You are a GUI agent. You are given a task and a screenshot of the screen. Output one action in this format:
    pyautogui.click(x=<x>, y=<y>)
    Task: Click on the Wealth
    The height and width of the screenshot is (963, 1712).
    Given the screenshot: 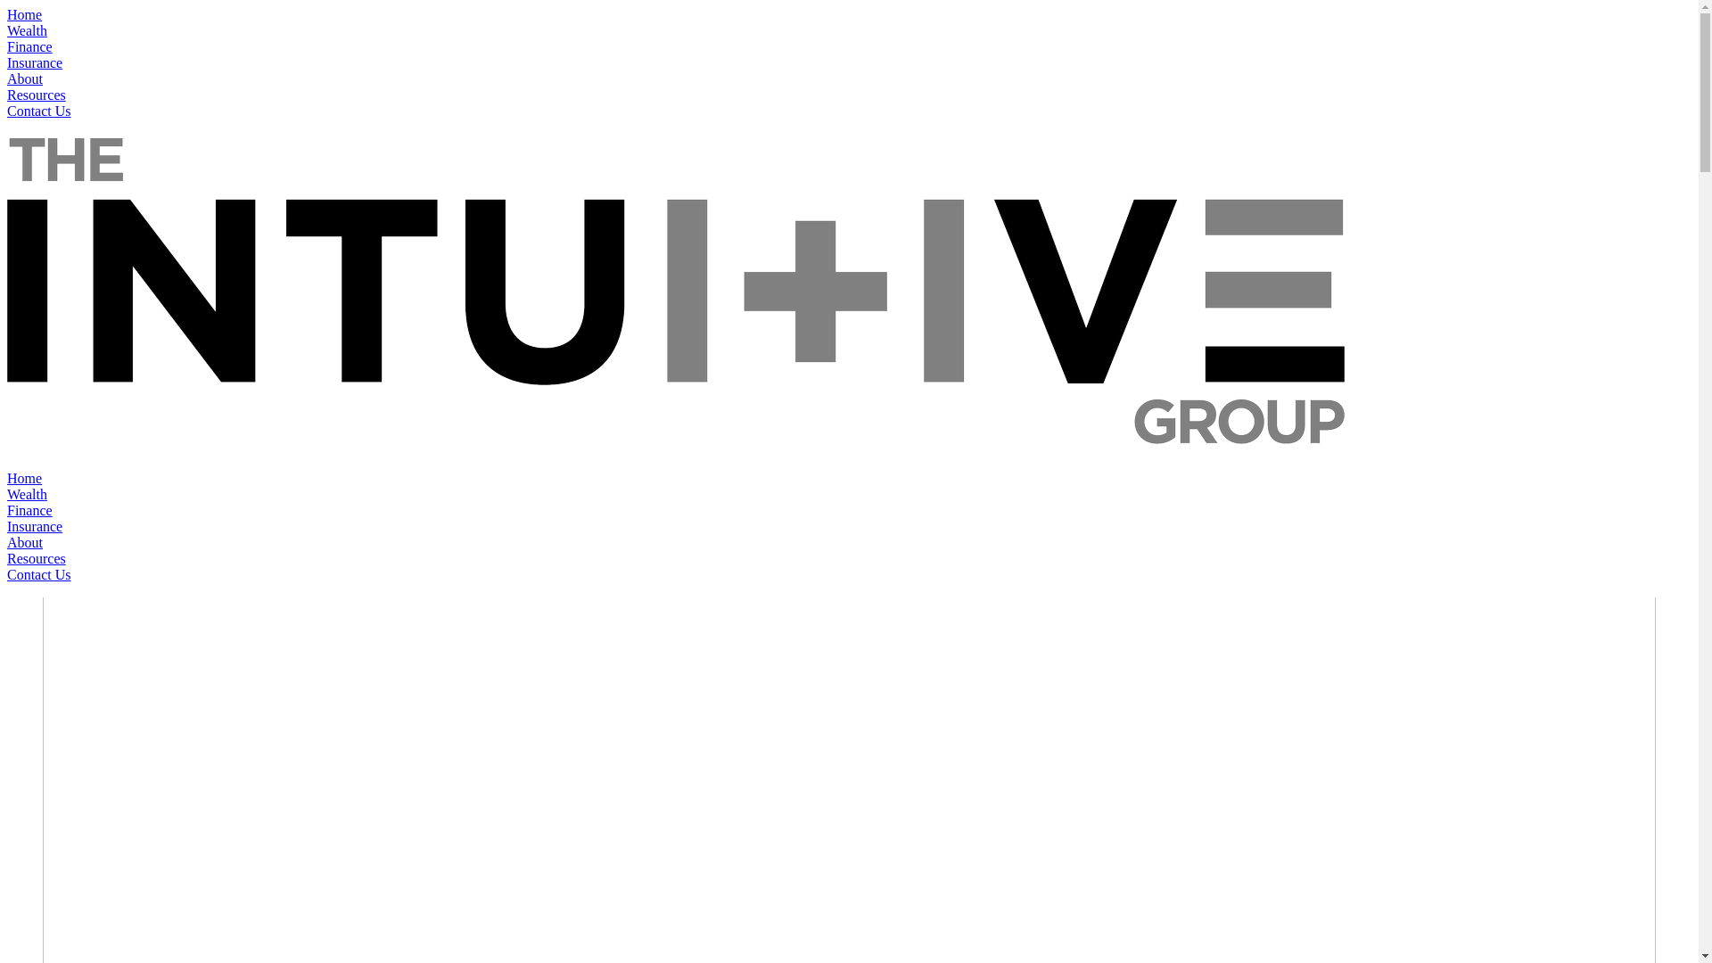 What is the action you would take?
    pyautogui.click(x=27, y=494)
    